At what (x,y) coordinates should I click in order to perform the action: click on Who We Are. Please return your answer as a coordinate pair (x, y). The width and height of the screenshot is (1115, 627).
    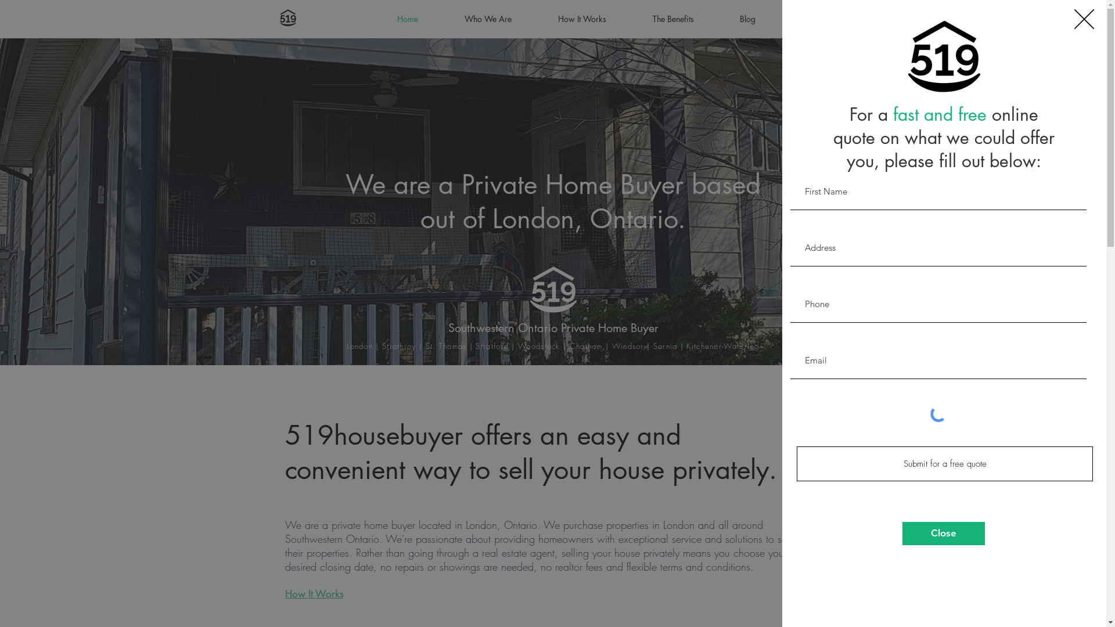
    Looking at the image, I should click on (473, 19).